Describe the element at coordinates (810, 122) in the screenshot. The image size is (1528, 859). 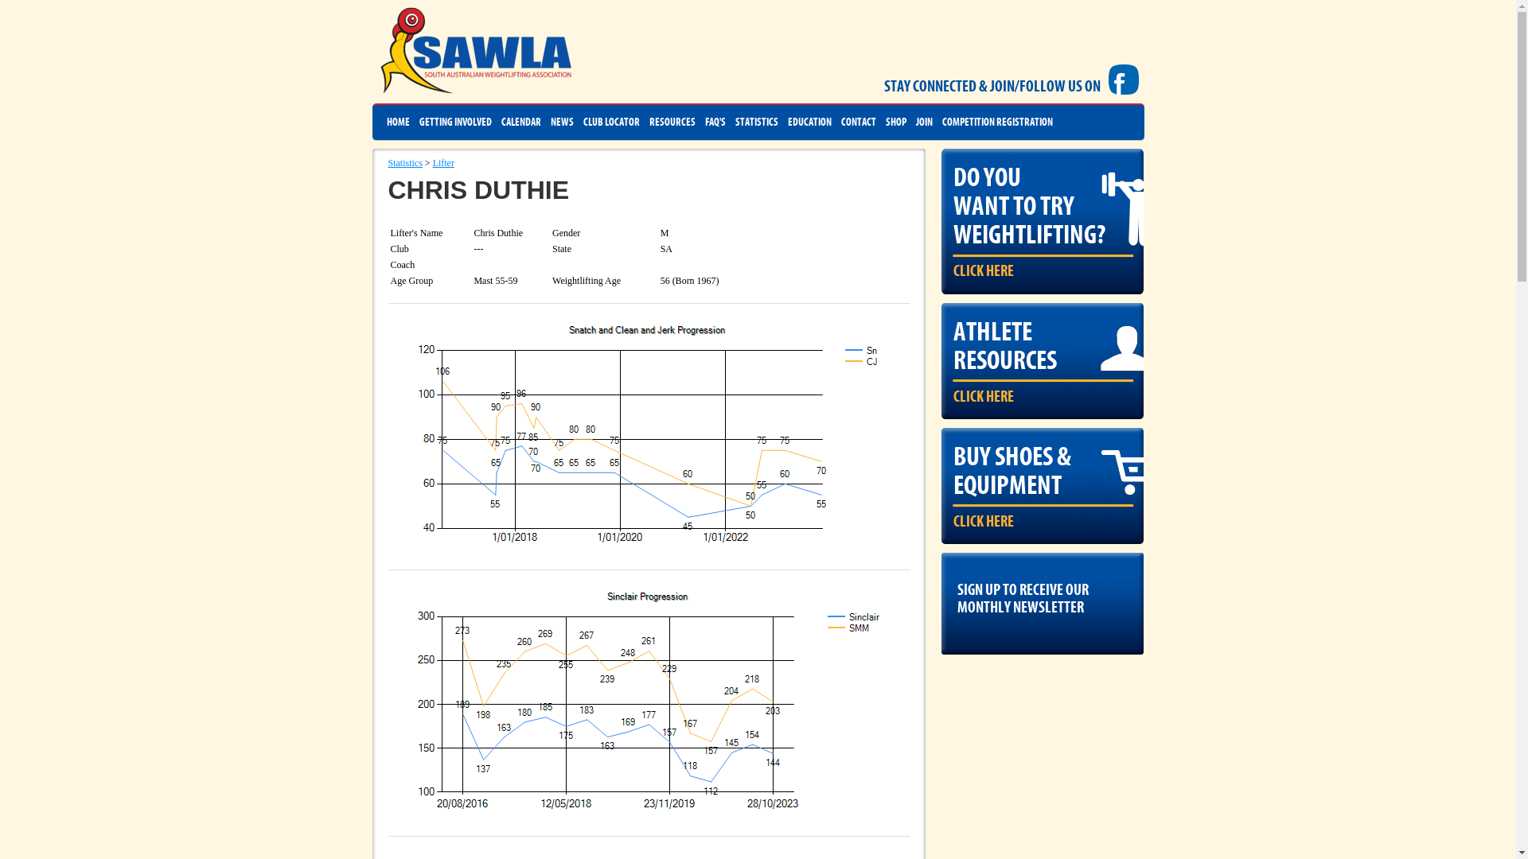
I see `EDUCATION` at that location.